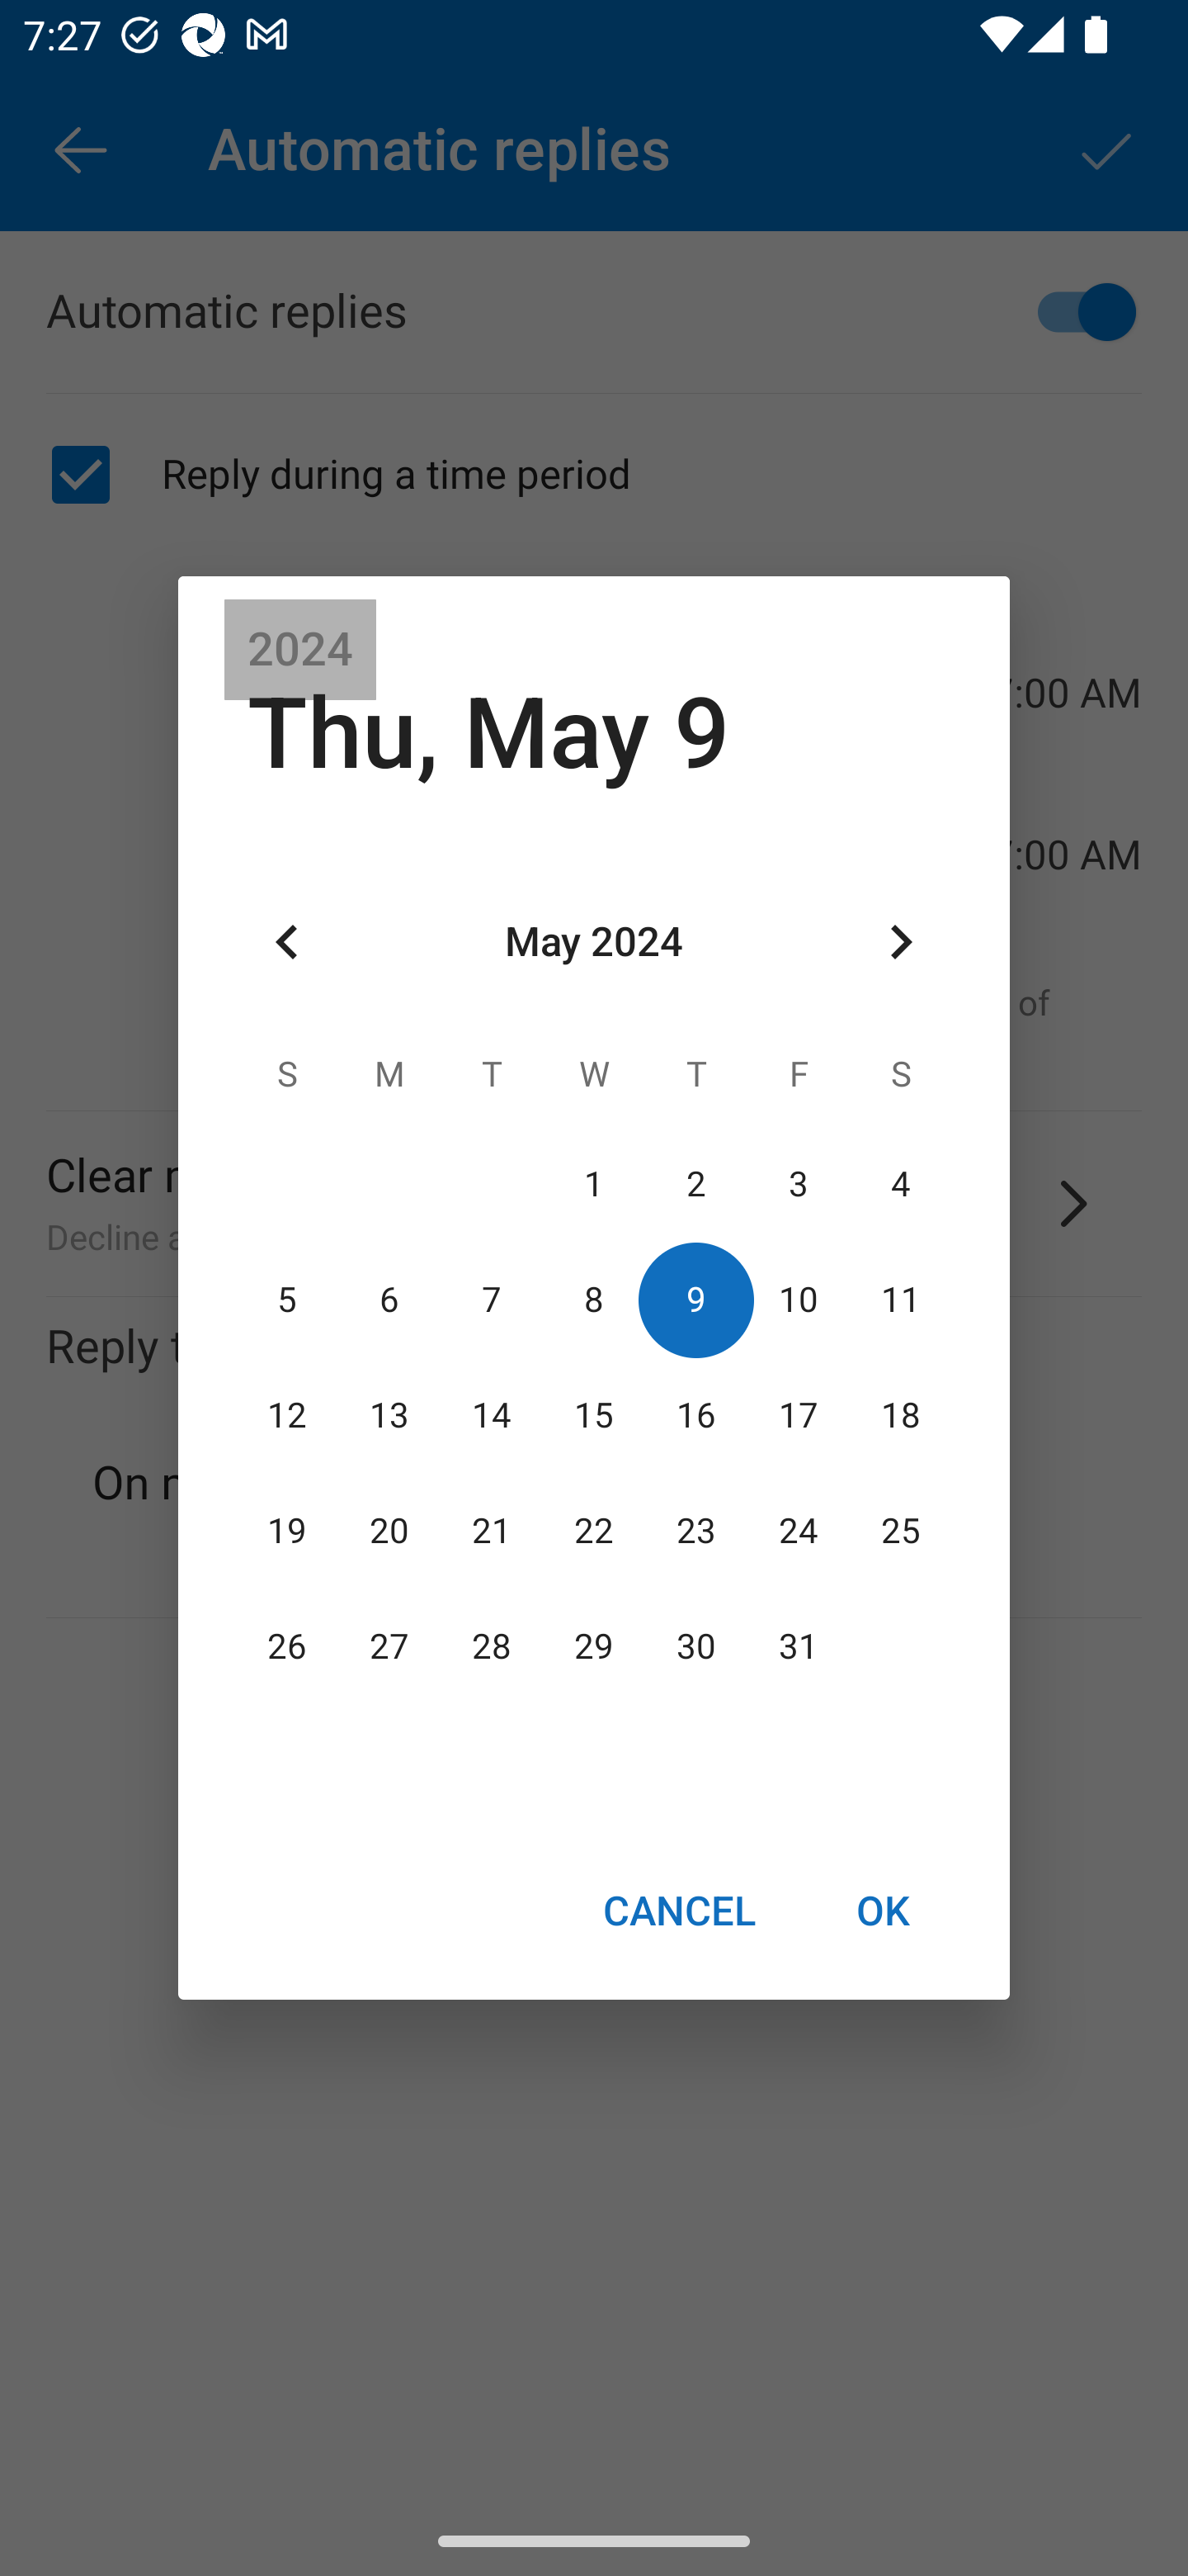 Image resolution: width=1188 pixels, height=2576 pixels. Describe the element at coordinates (594, 1415) in the screenshot. I see `15 15 May 2024` at that location.